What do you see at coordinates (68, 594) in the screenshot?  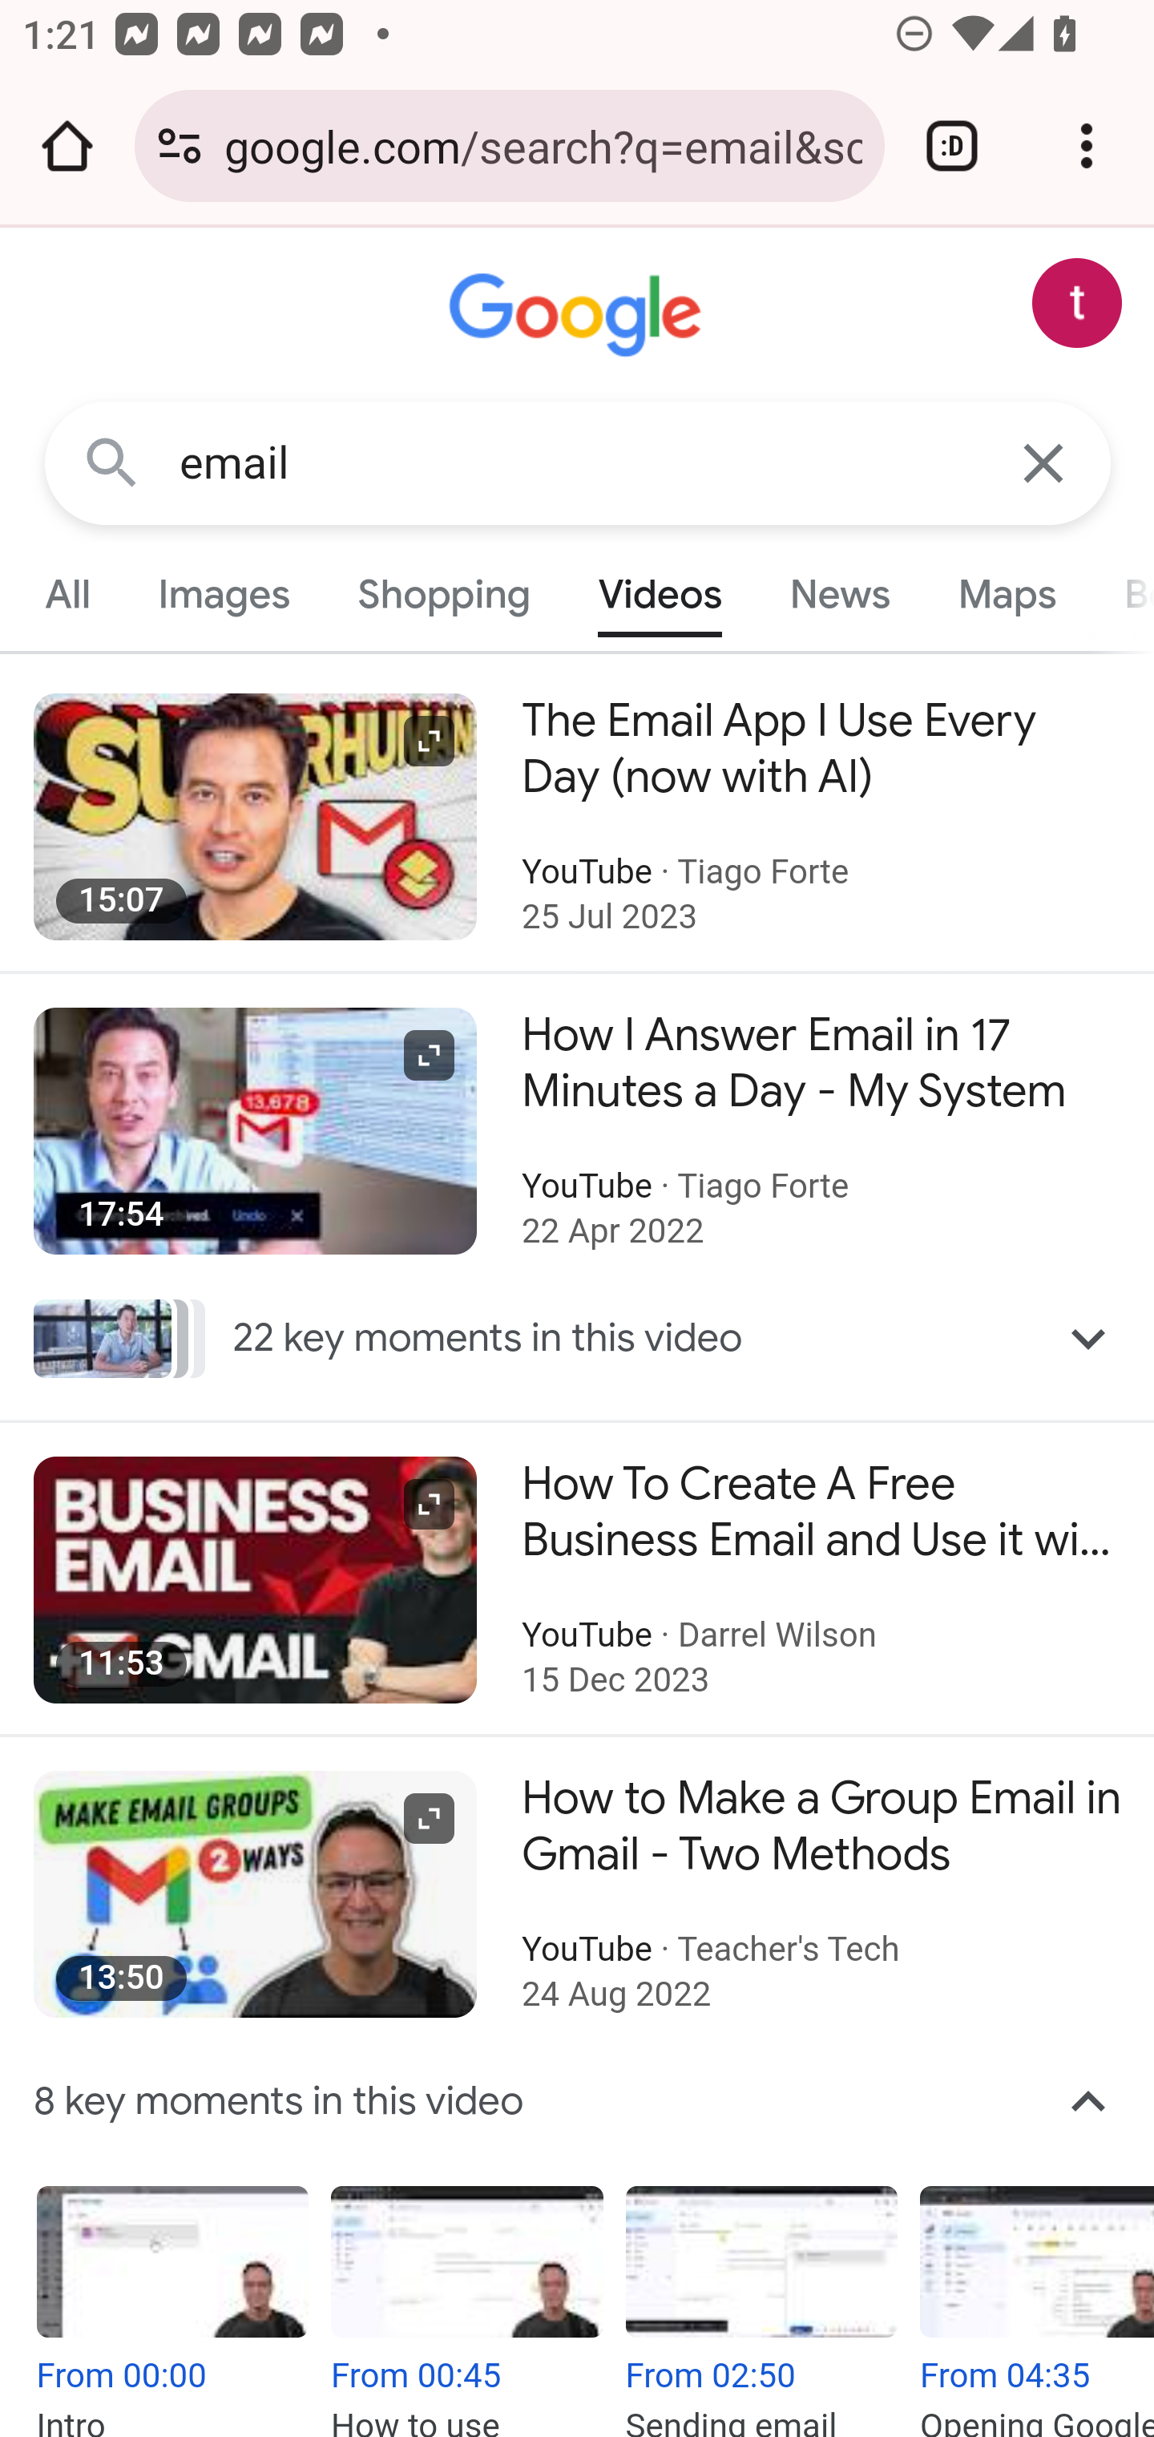 I see `All` at bounding box center [68, 594].